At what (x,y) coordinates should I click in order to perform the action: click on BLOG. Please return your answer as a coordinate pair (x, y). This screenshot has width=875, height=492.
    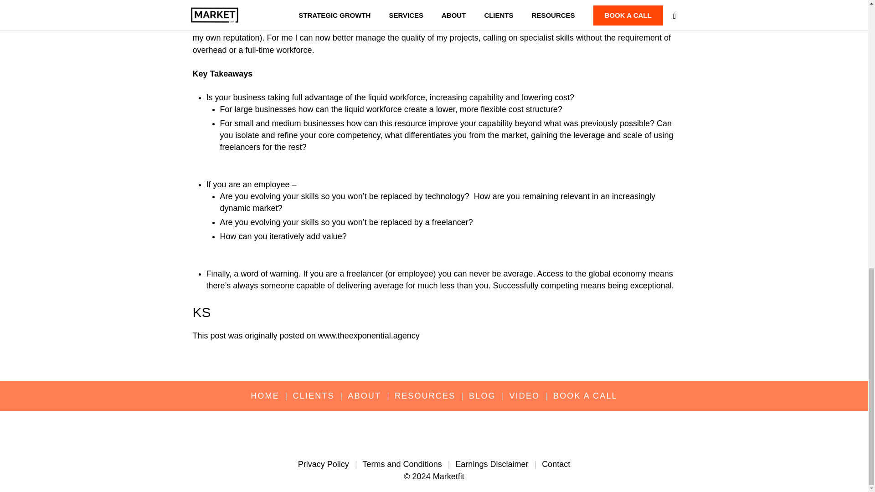
    Looking at the image, I should click on (482, 396).